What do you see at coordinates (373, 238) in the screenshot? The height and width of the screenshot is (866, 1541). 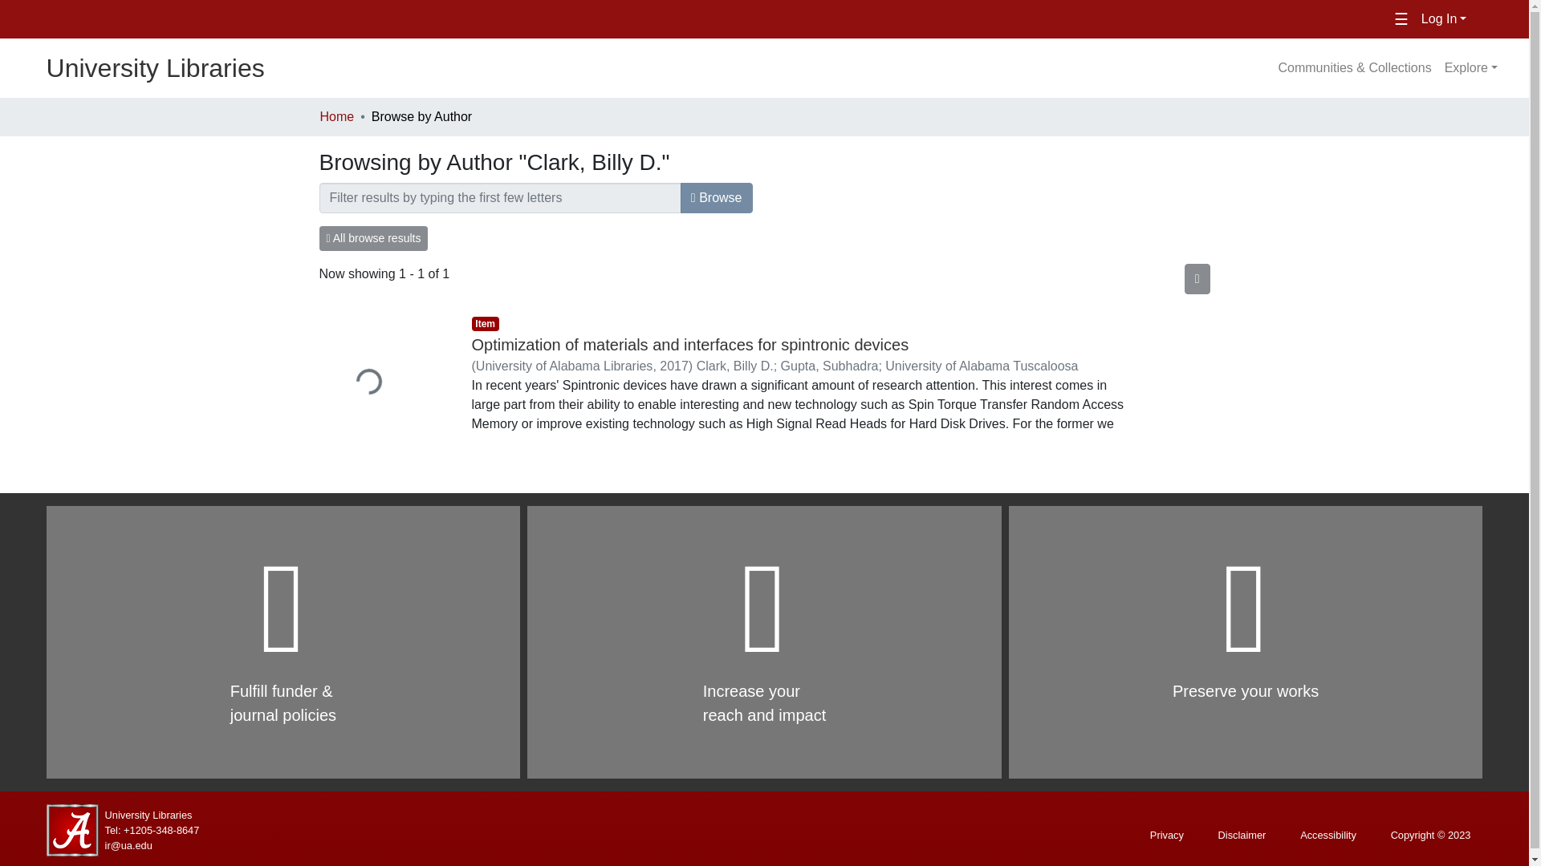 I see `All browse results` at bounding box center [373, 238].